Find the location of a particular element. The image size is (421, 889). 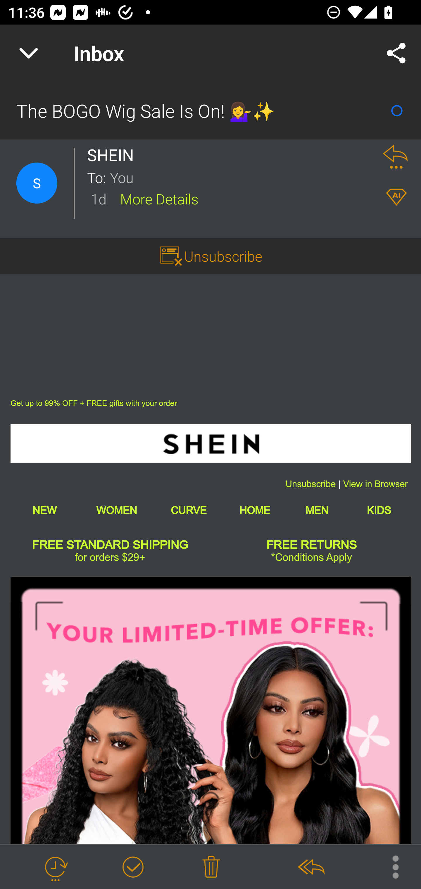

Mark as Read is located at coordinates (397, 111).